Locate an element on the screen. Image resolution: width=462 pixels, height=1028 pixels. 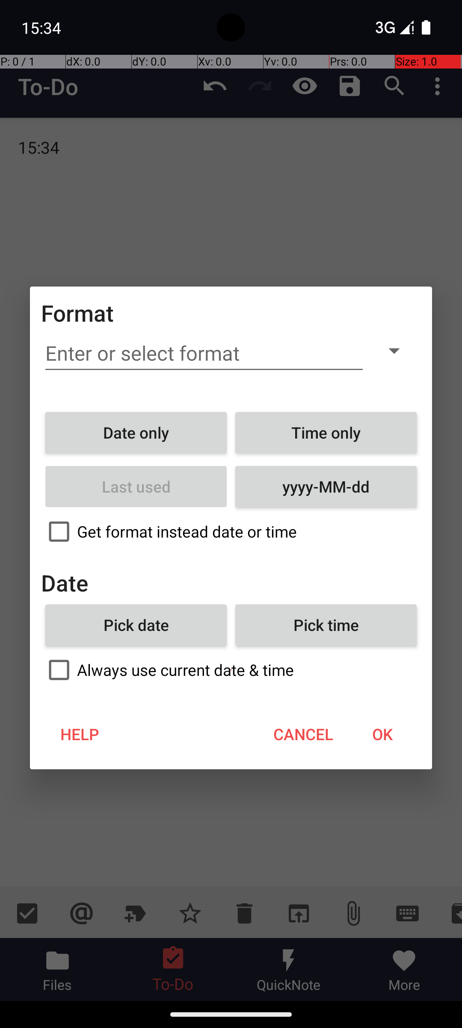
Enter or select format is located at coordinates (204, 353).